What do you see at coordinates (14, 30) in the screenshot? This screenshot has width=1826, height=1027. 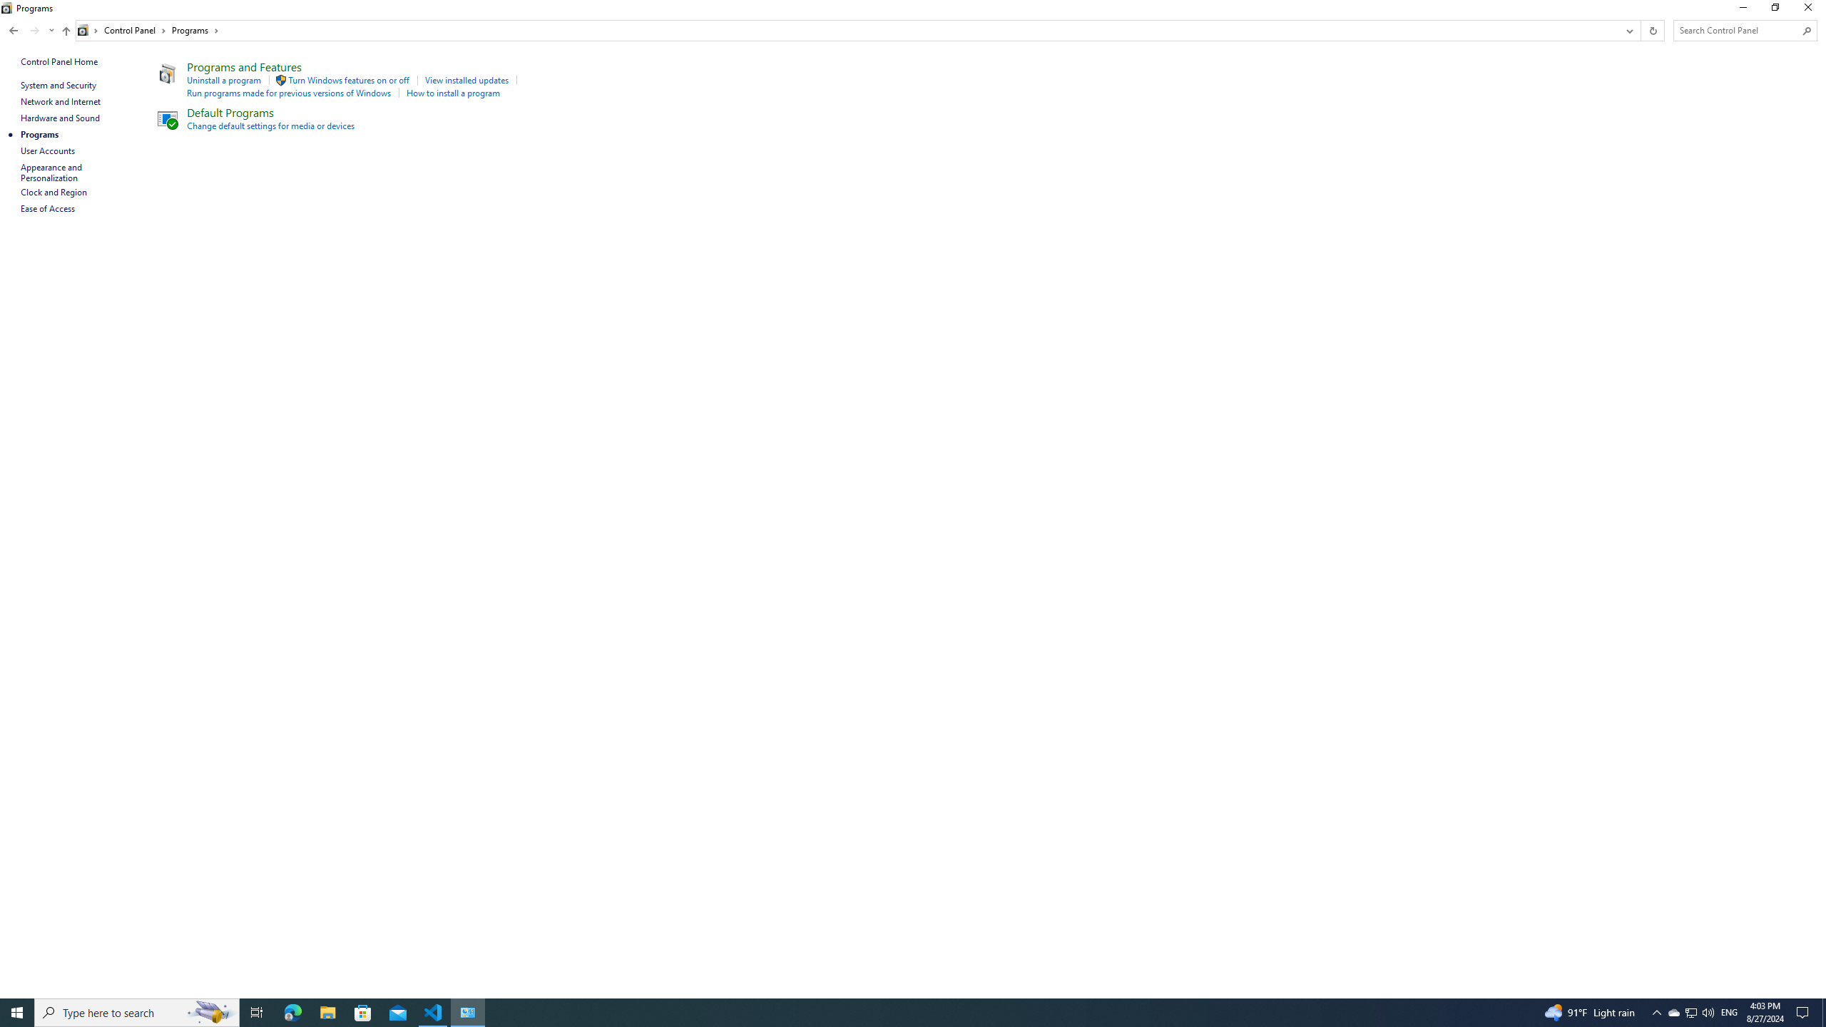 I see `Back to Hardware and Sound (Alt + Left Arrow)` at bounding box center [14, 30].